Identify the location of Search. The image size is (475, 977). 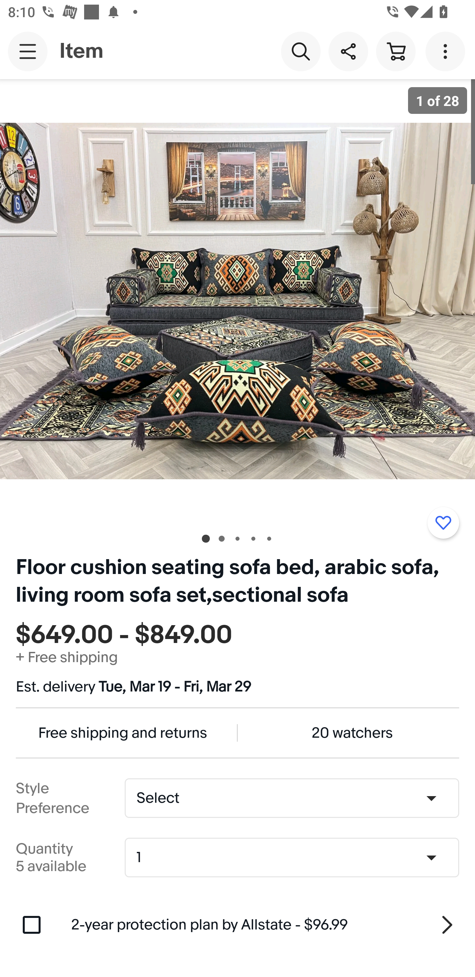
(301, 51).